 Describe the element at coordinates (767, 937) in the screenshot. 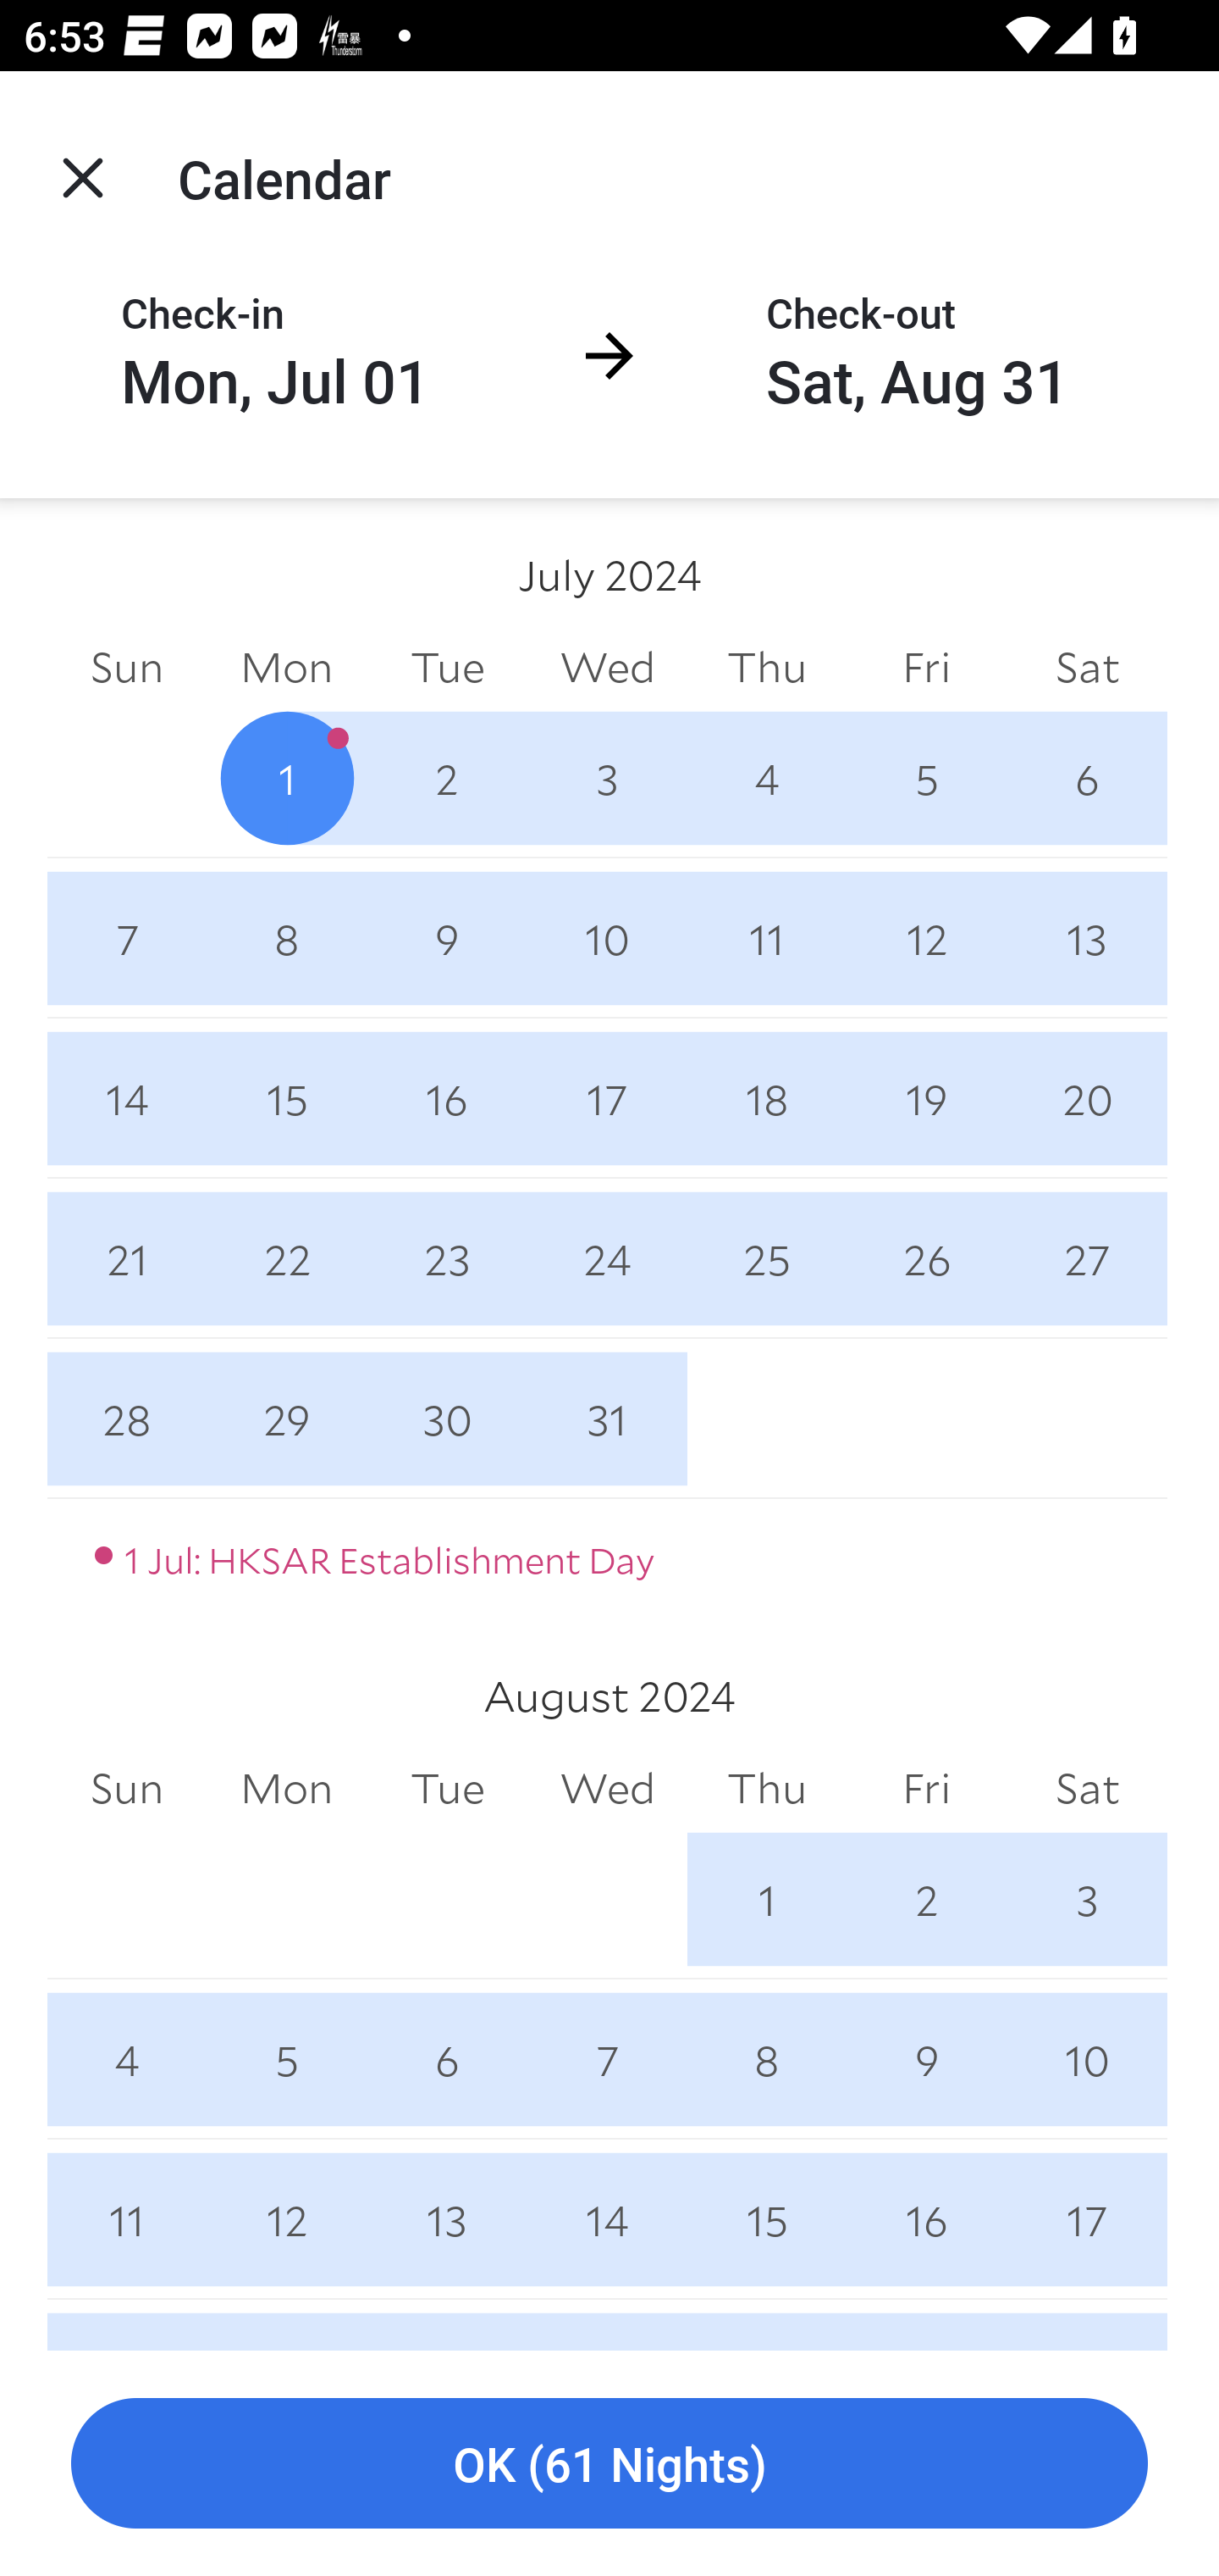

I see `11 11 July 2024` at that location.